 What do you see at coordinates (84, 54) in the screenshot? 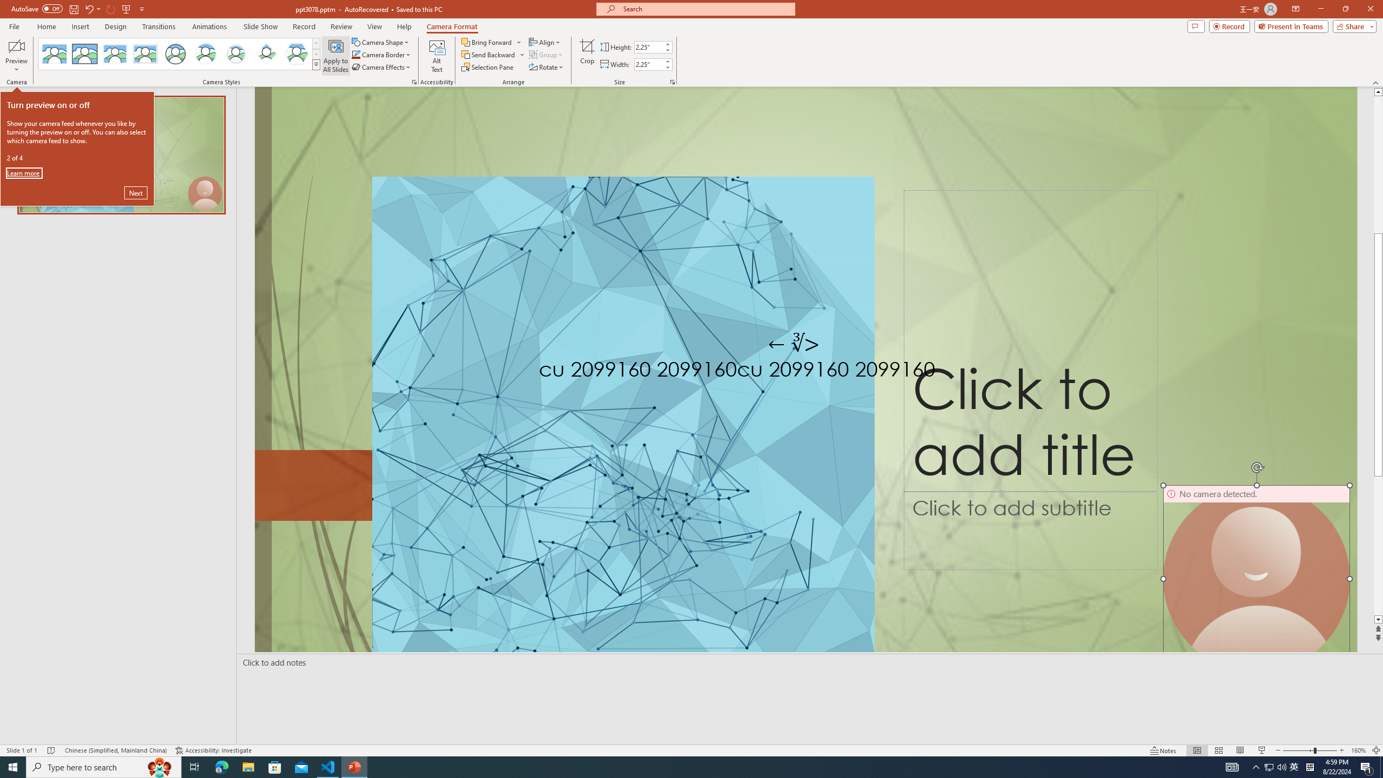
I see `Simple Frame Rectangle` at bounding box center [84, 54].